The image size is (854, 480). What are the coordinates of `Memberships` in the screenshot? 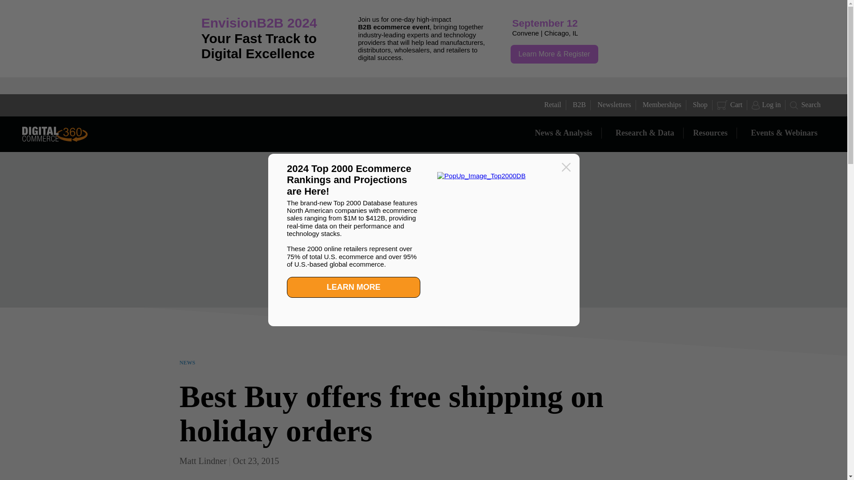 It's located at (661, 105).